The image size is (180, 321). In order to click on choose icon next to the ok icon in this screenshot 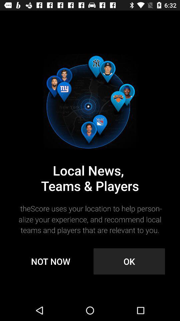, I will do `click(51, 261)`.